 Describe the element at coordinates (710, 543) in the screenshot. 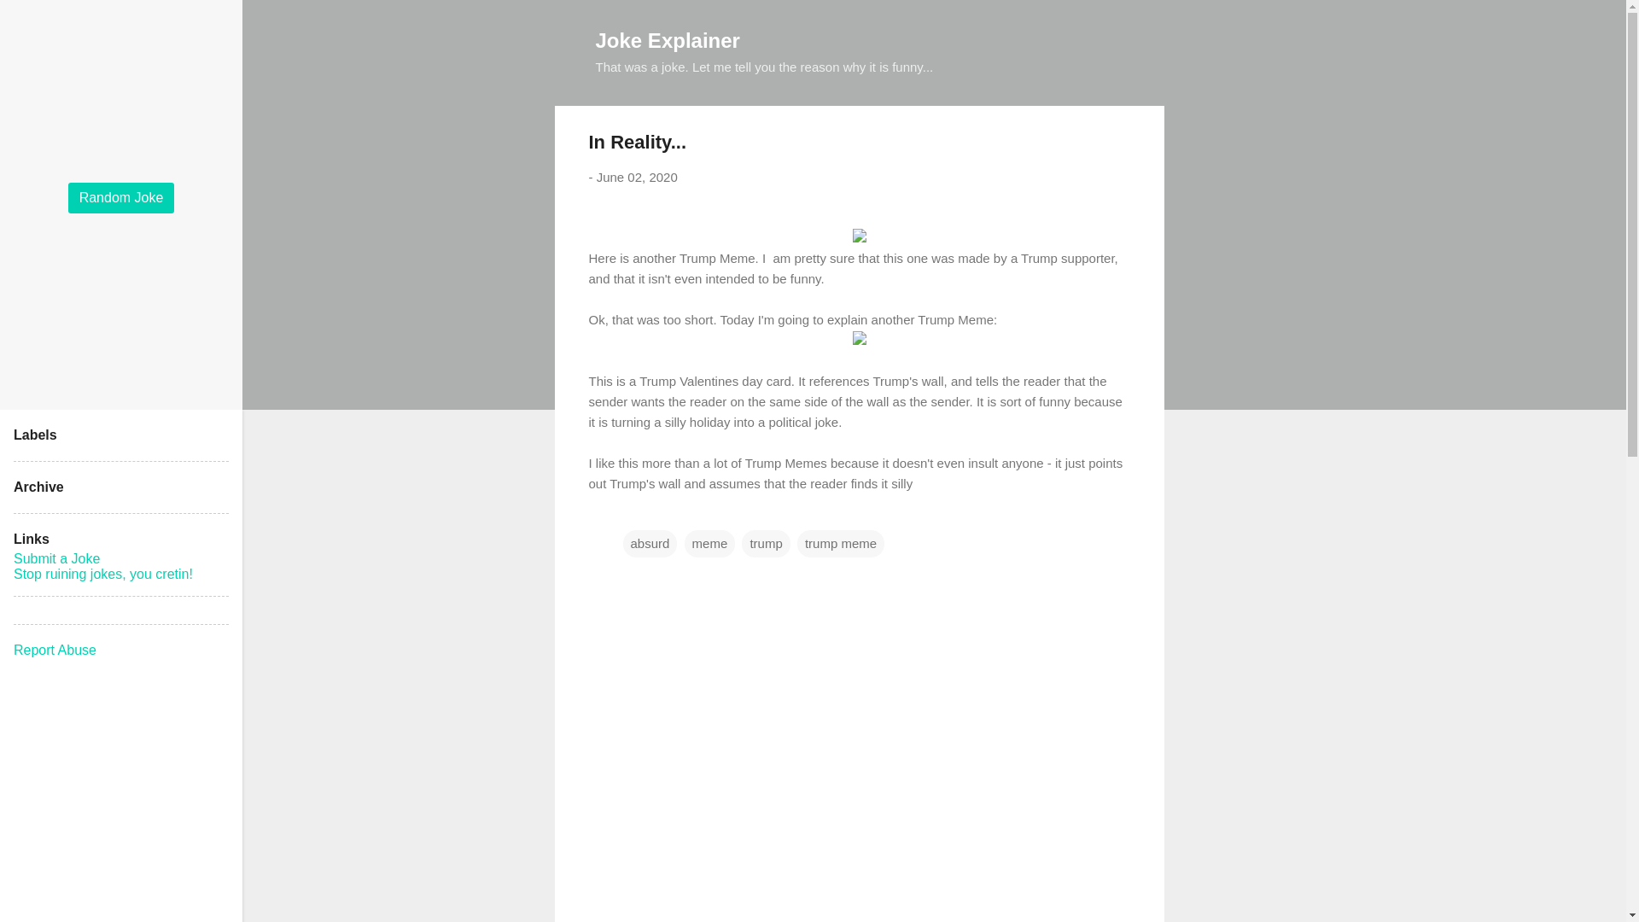

I see `meme` at that location.